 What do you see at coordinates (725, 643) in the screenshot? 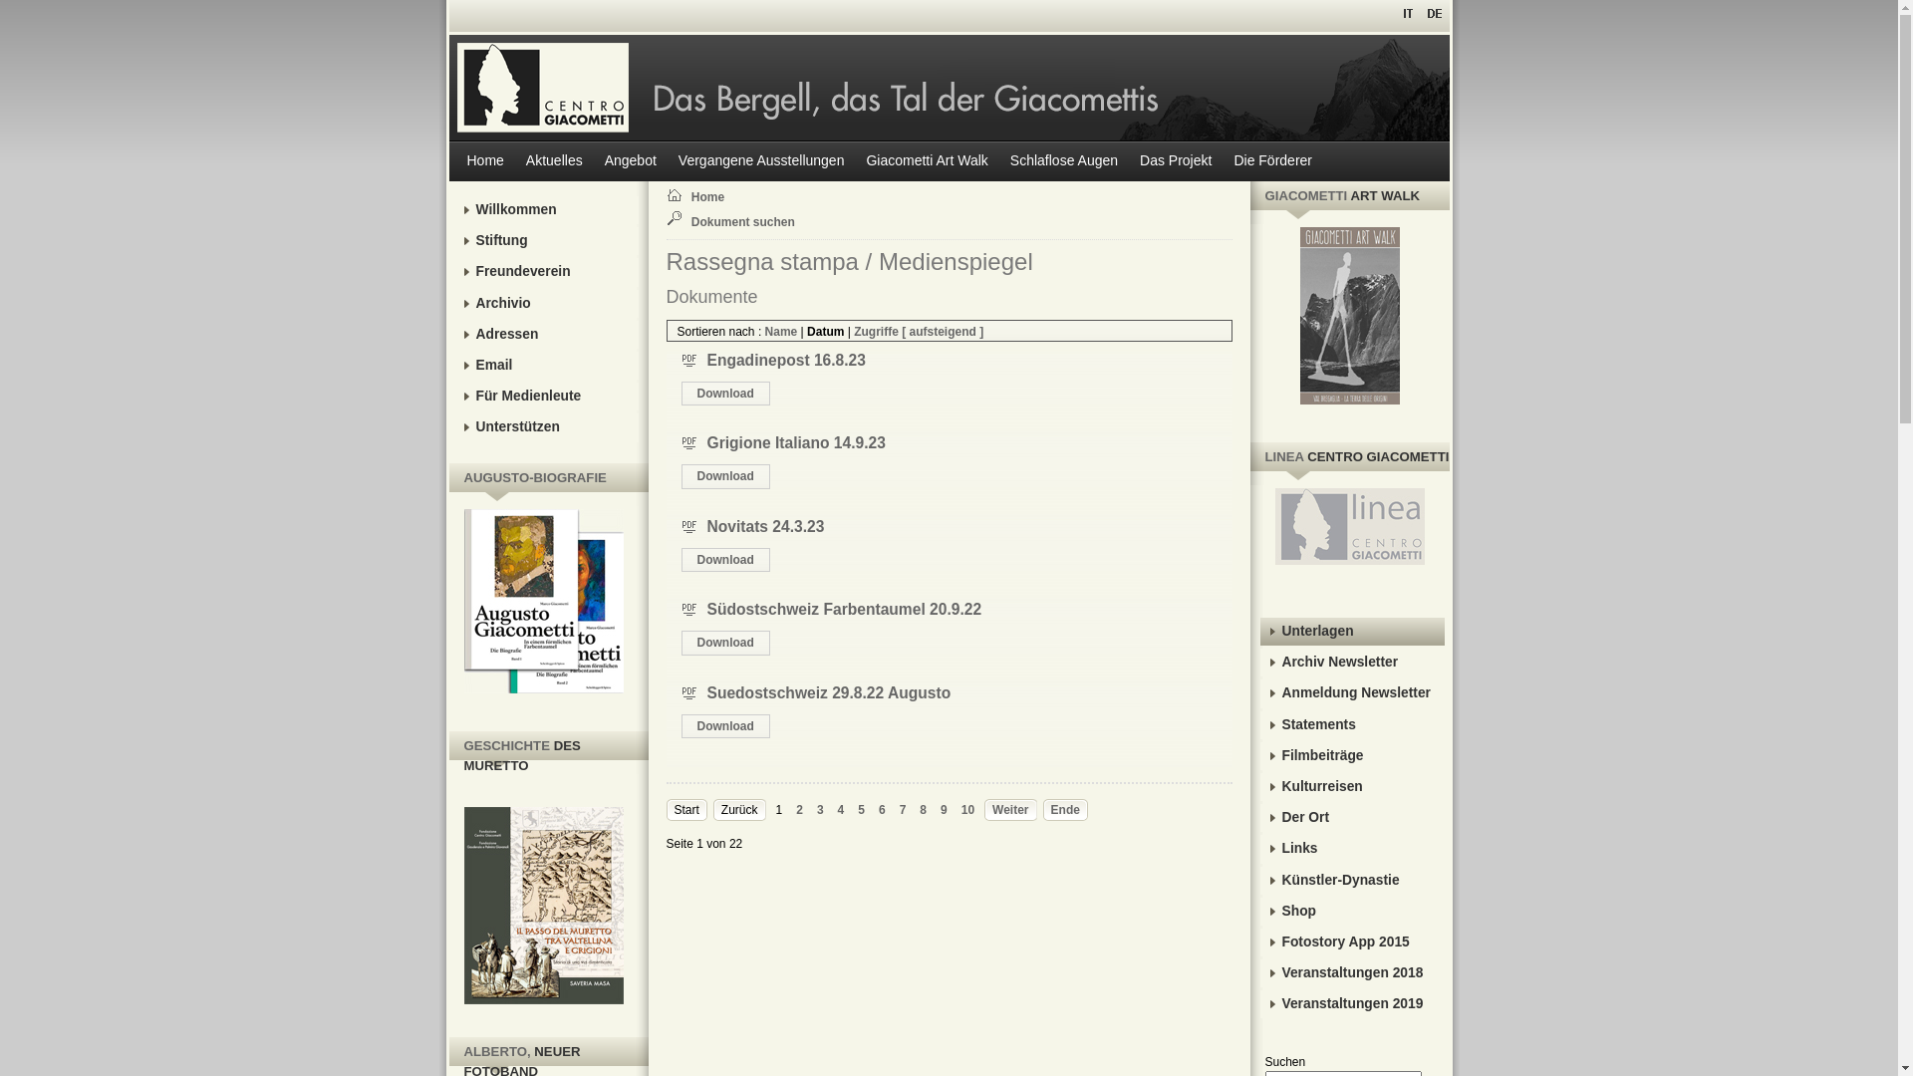
I see `Download` at bounding box center [725, 643].